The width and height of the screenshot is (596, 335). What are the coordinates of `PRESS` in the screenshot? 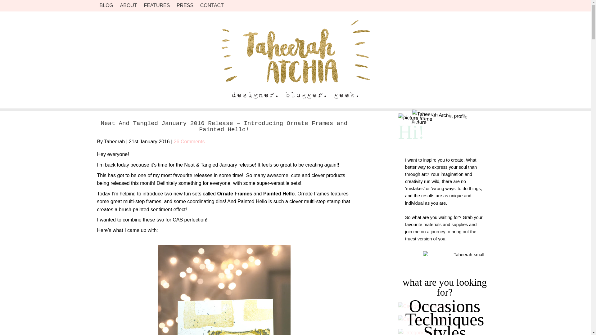 It's located at (185, 5).